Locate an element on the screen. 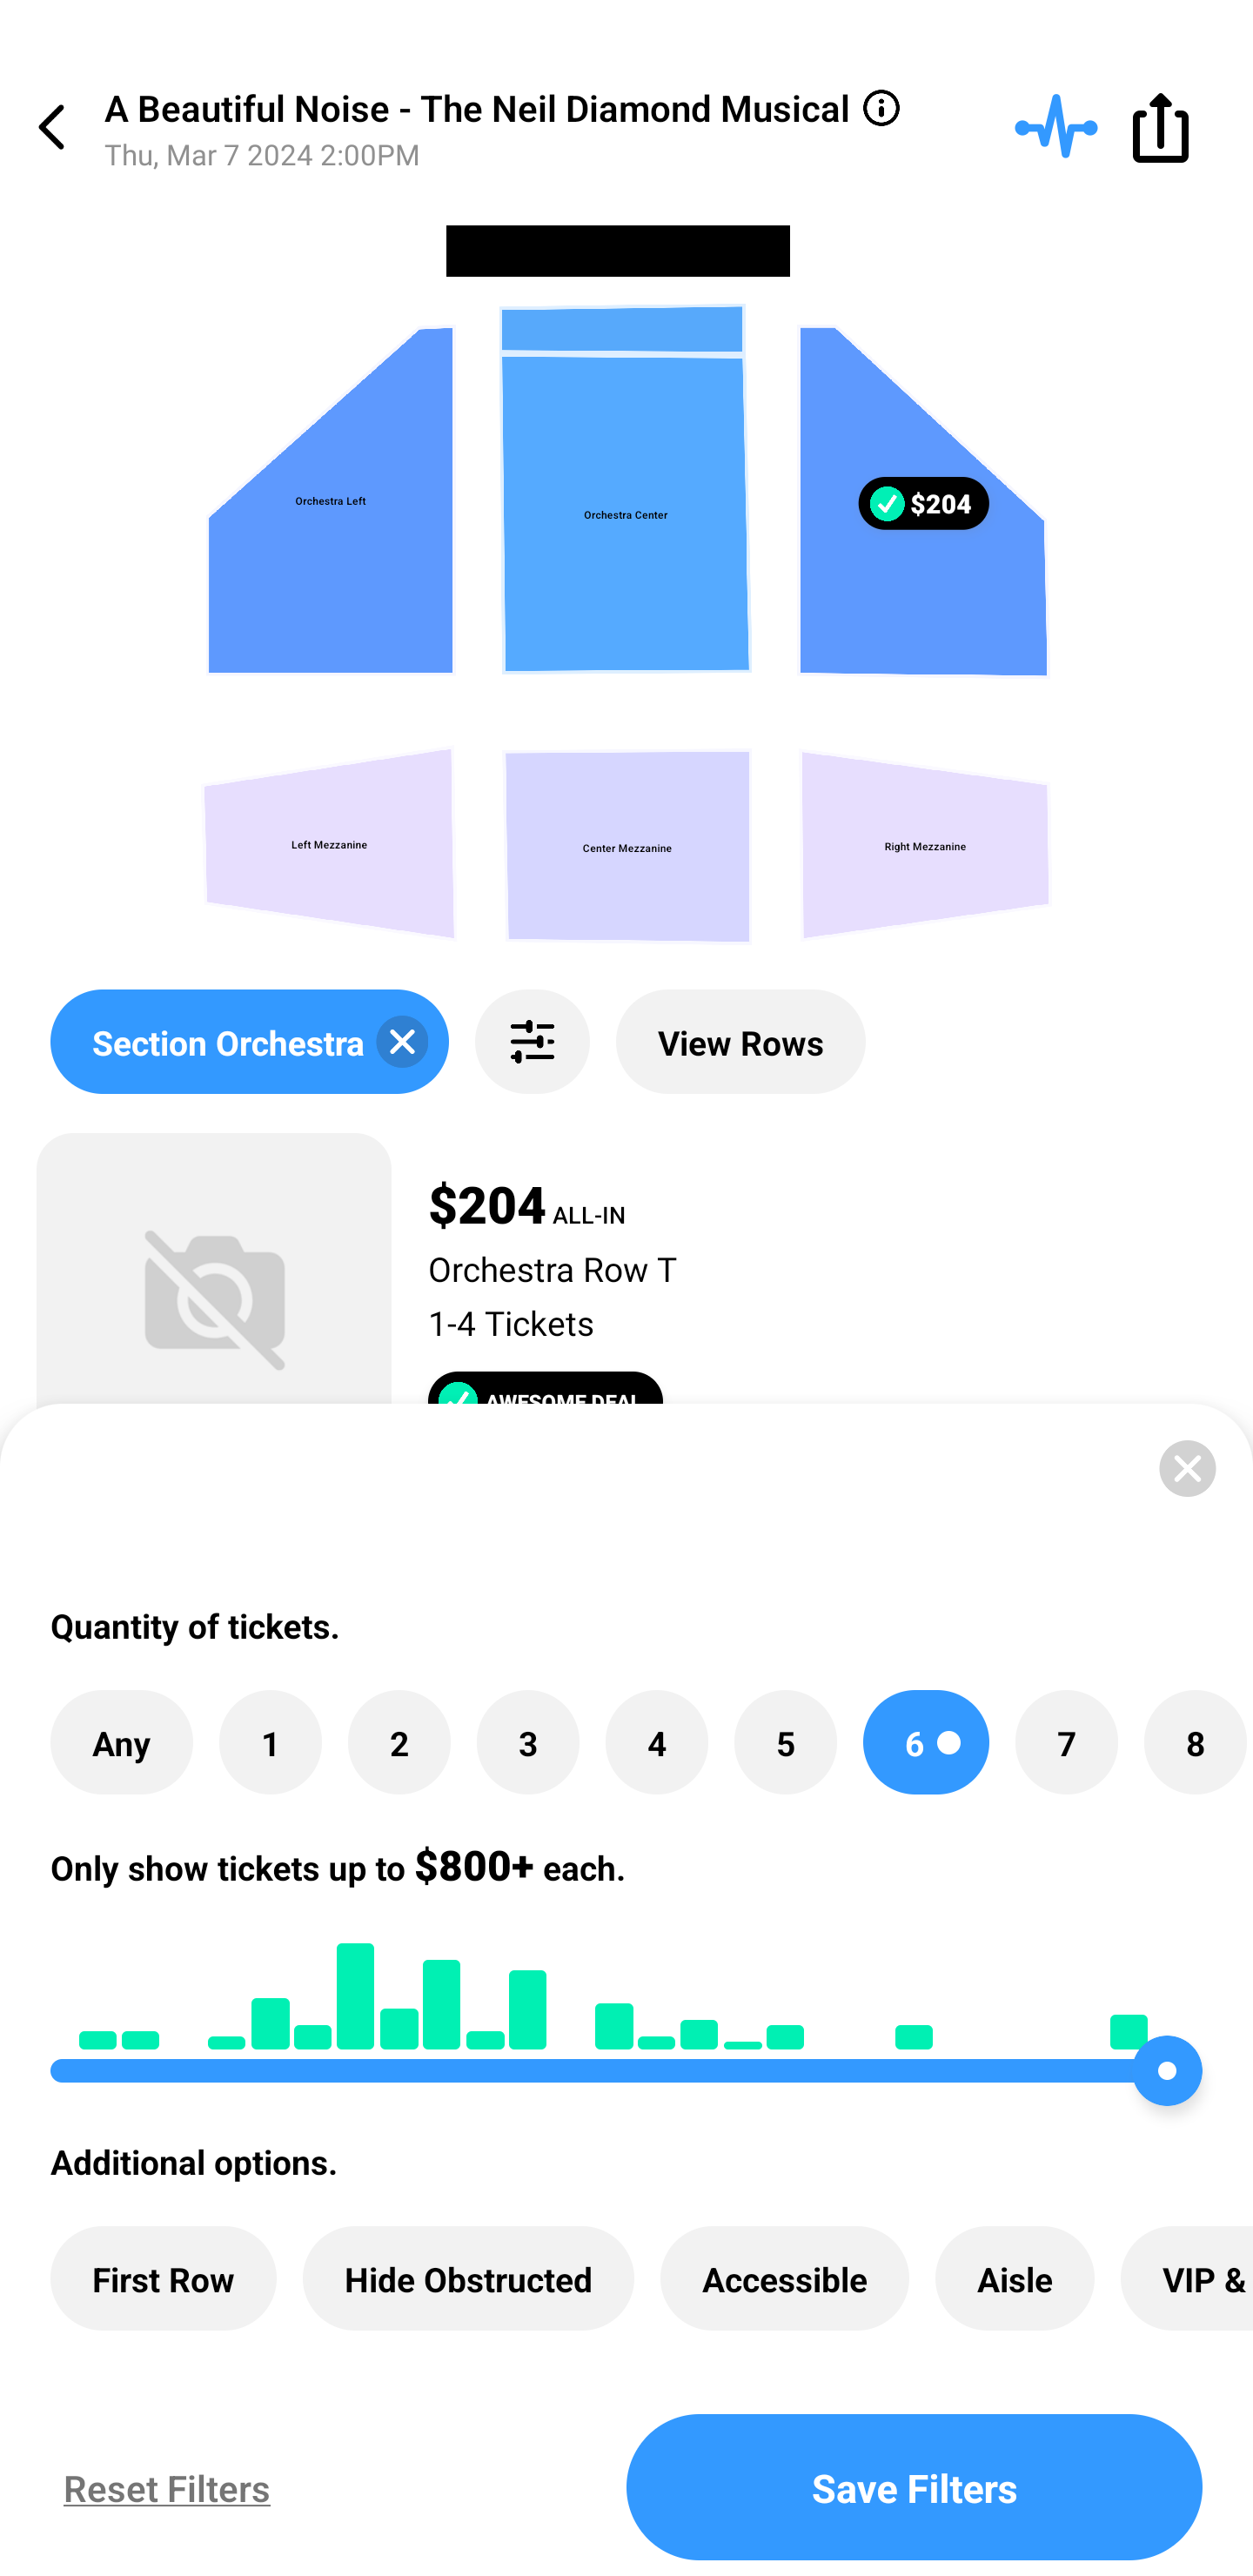  Accessible is located at coordinates (785, 2278).